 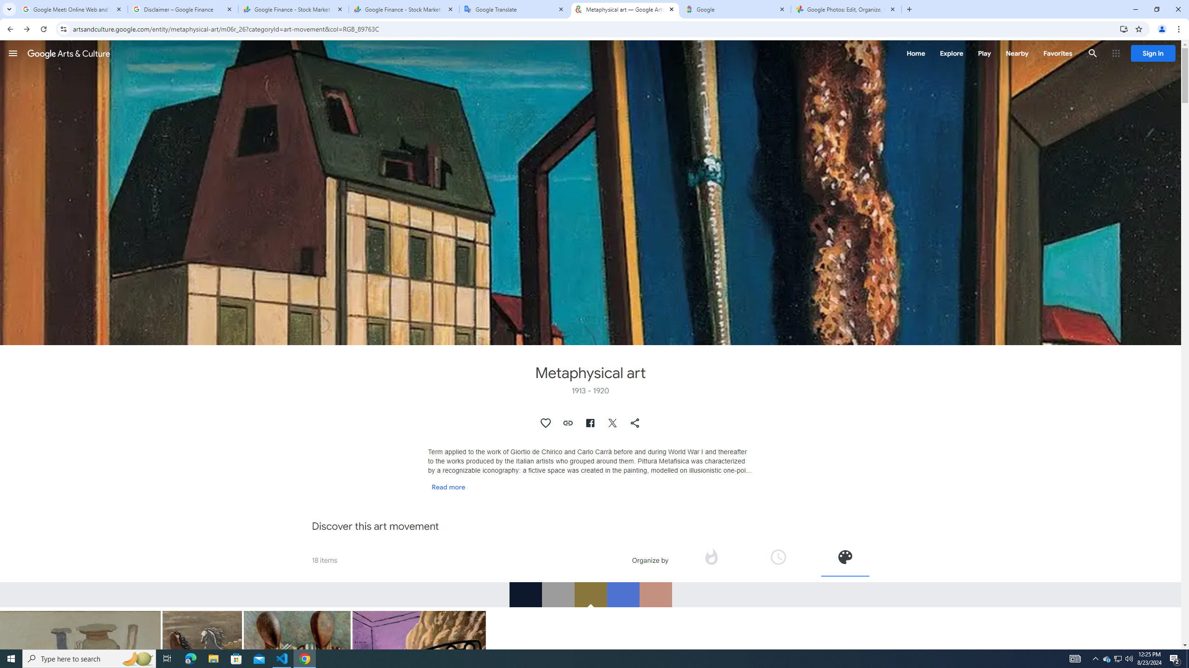 I want to click on Menu, so click(x=13, y=53).